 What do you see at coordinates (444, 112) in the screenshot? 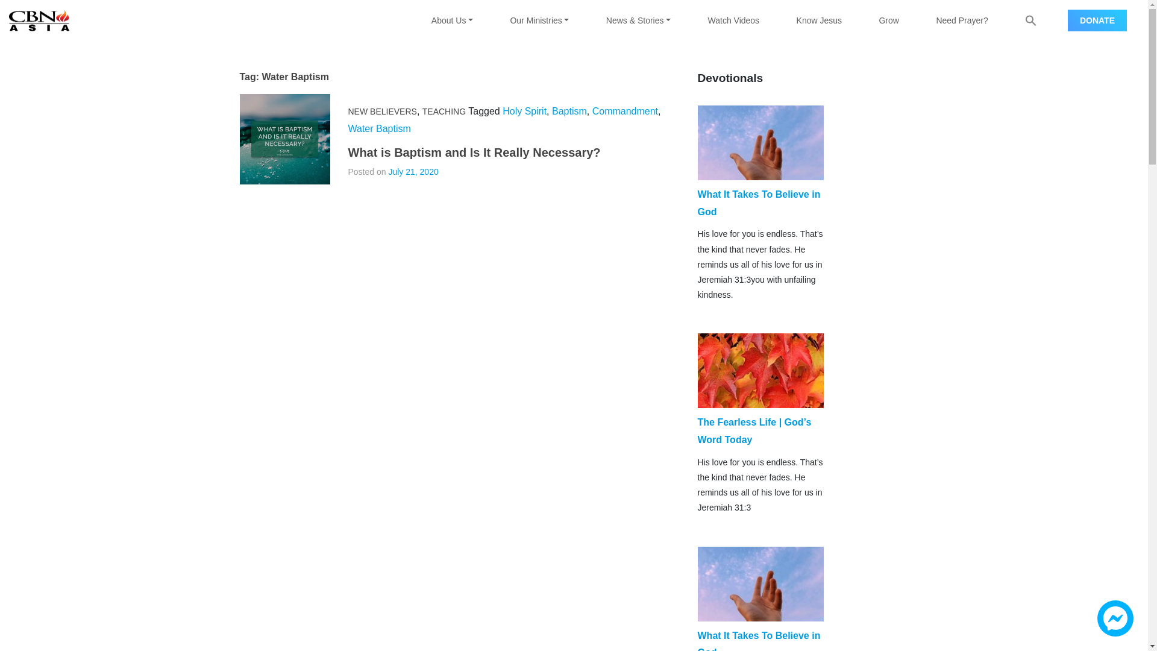
I see `TEACHING` at bounding box center [444, 112].